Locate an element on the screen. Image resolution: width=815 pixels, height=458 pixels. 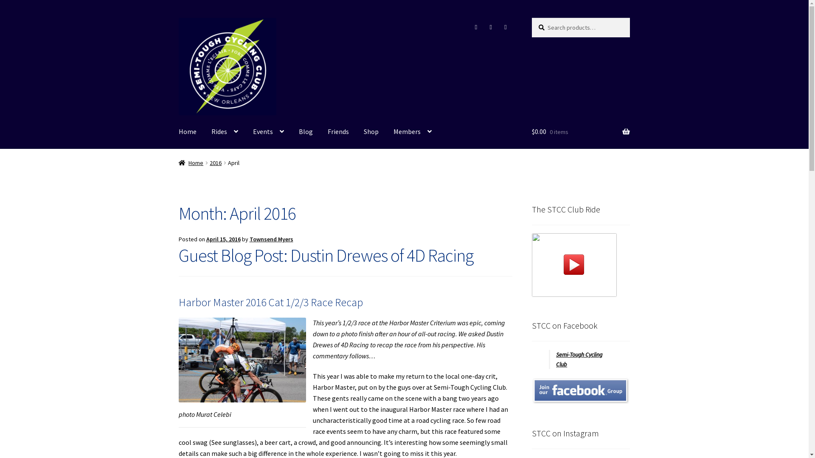
Home is located at coordinates (188, 132).